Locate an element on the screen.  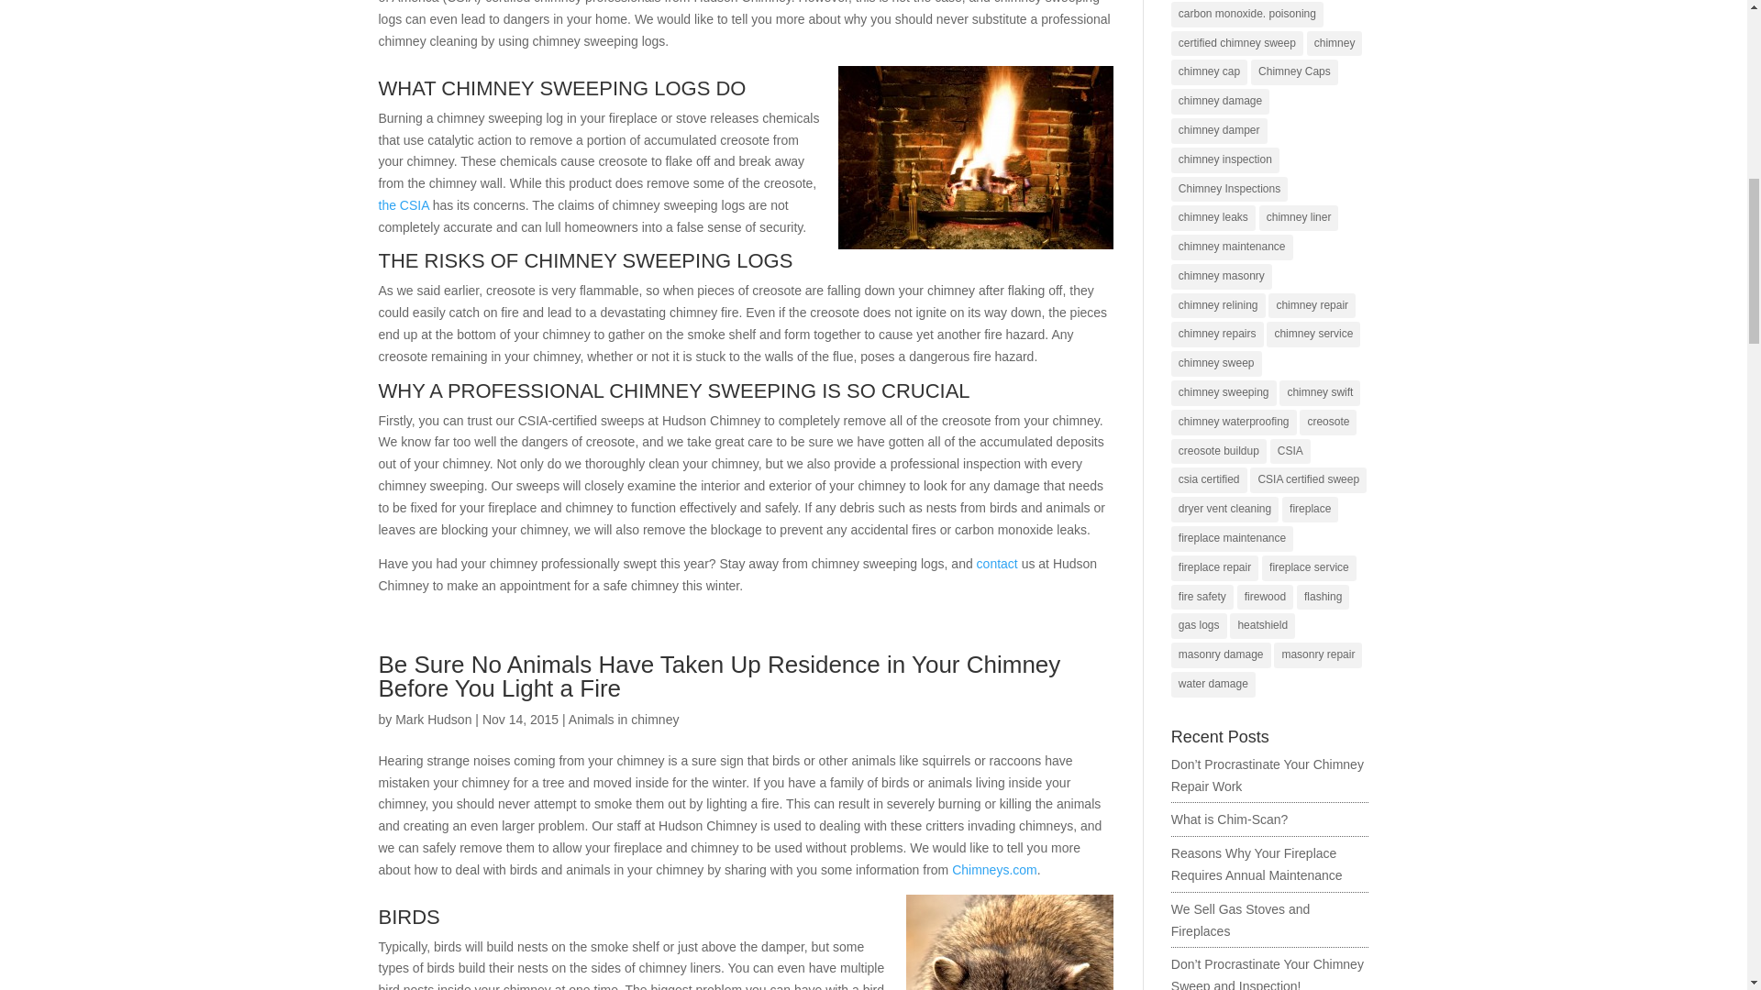
Posts by Mark Hudson is located at coordinates (433, 719).